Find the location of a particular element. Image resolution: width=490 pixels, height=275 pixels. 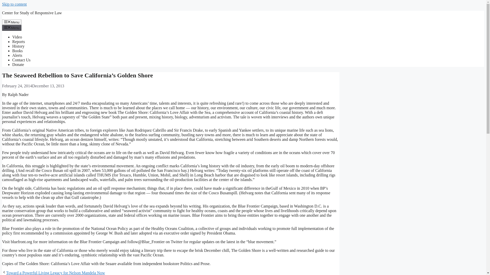

Toward a Powerful Living Legacy for Nelson Mandela Now is located at coordinates (55, 273).